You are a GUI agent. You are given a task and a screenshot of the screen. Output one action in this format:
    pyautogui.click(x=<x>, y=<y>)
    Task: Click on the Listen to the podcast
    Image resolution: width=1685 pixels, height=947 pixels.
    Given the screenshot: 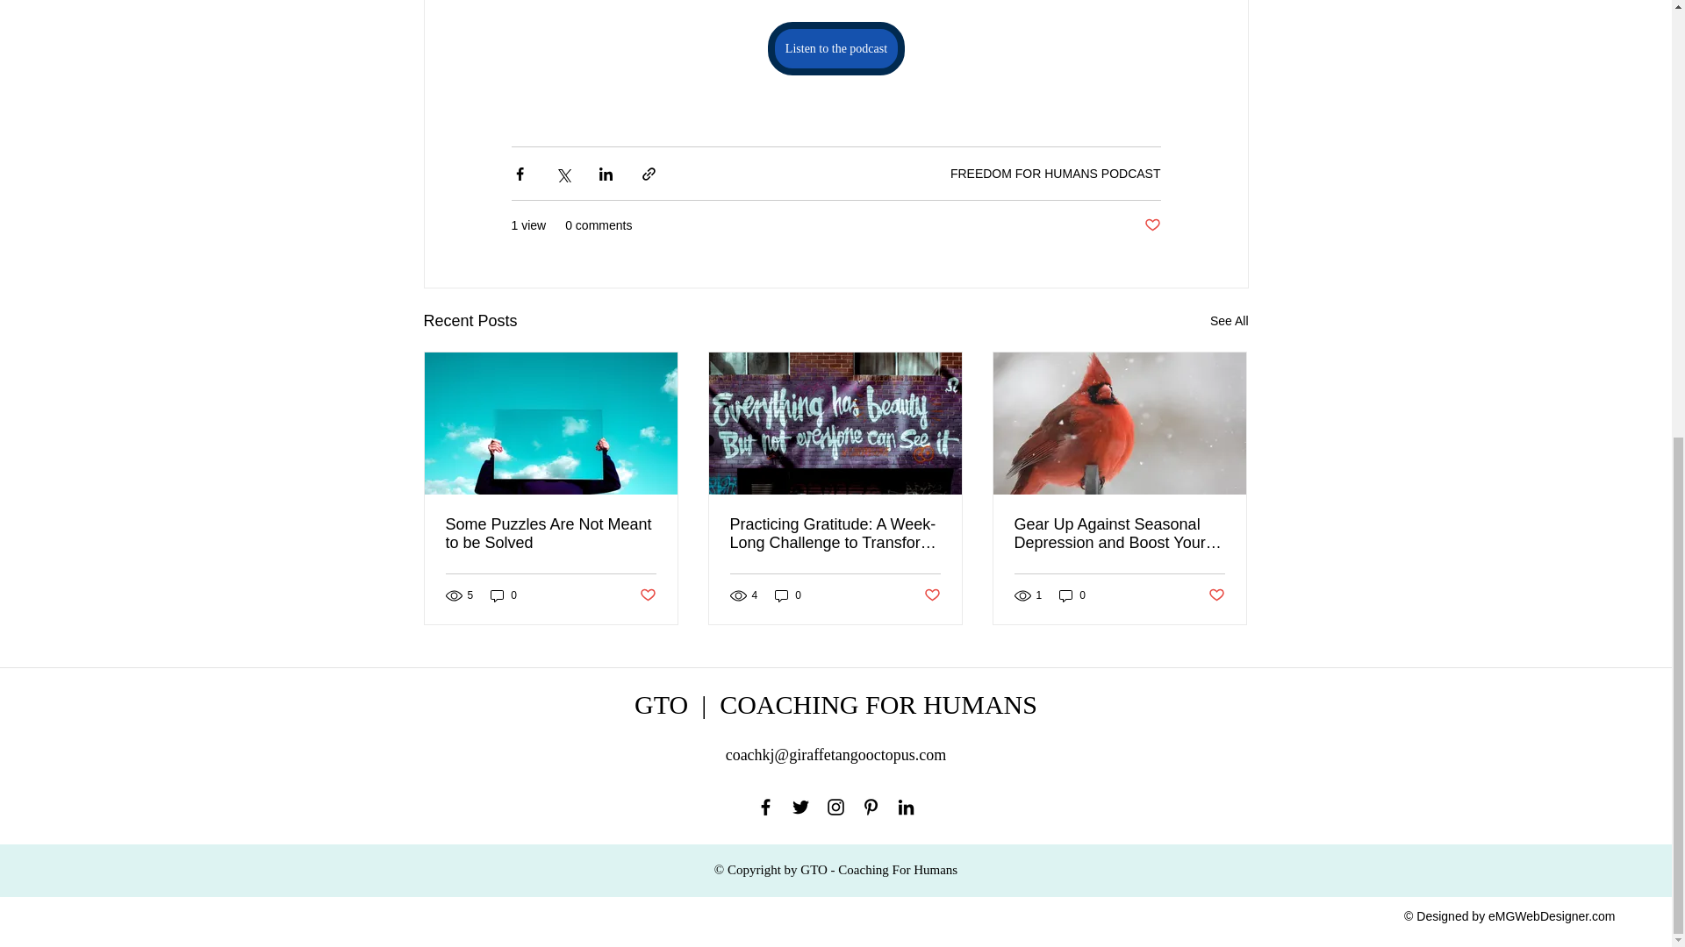 What is the action you would take?
    pyautogui.click(x=835, y=48)
    